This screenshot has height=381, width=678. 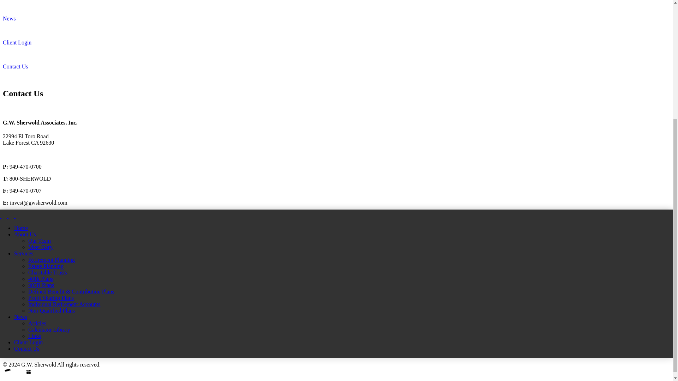 What do you see at coordinates (17, 42) in the screenshot?
I see `Client Login` at bounding box center [17, 42].